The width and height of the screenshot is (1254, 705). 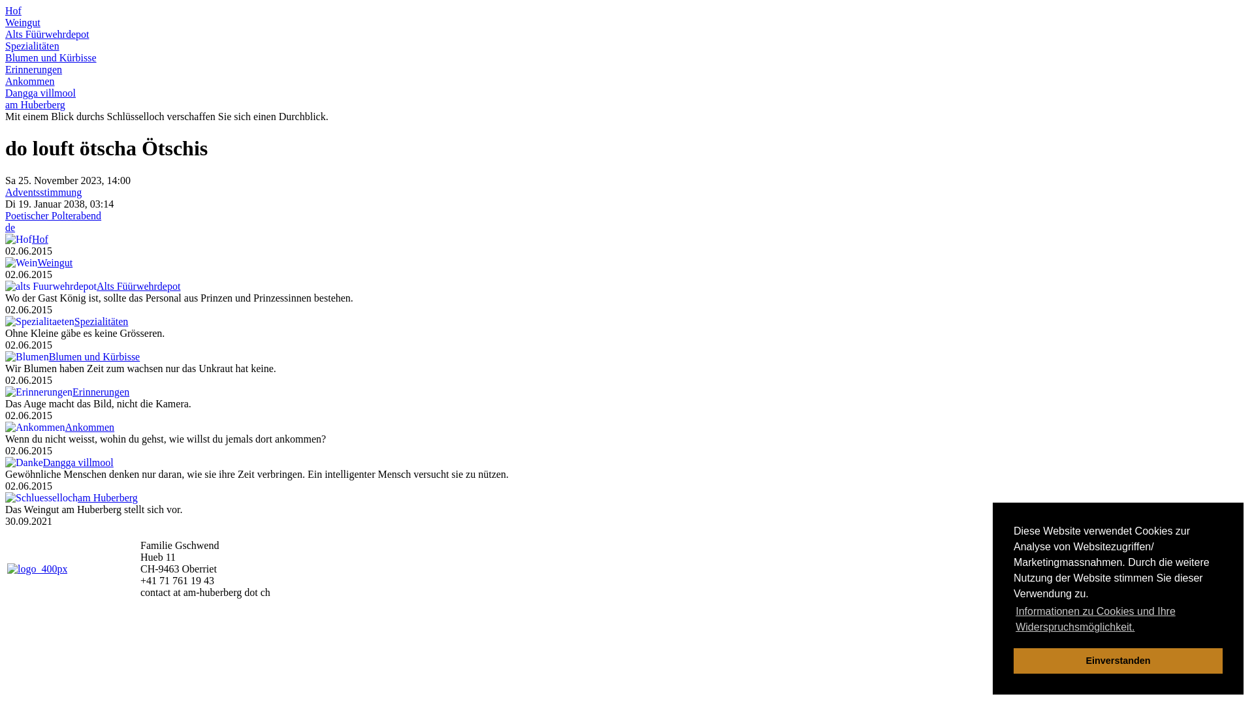 I want to click on Wein, so click(x=21, y=263).